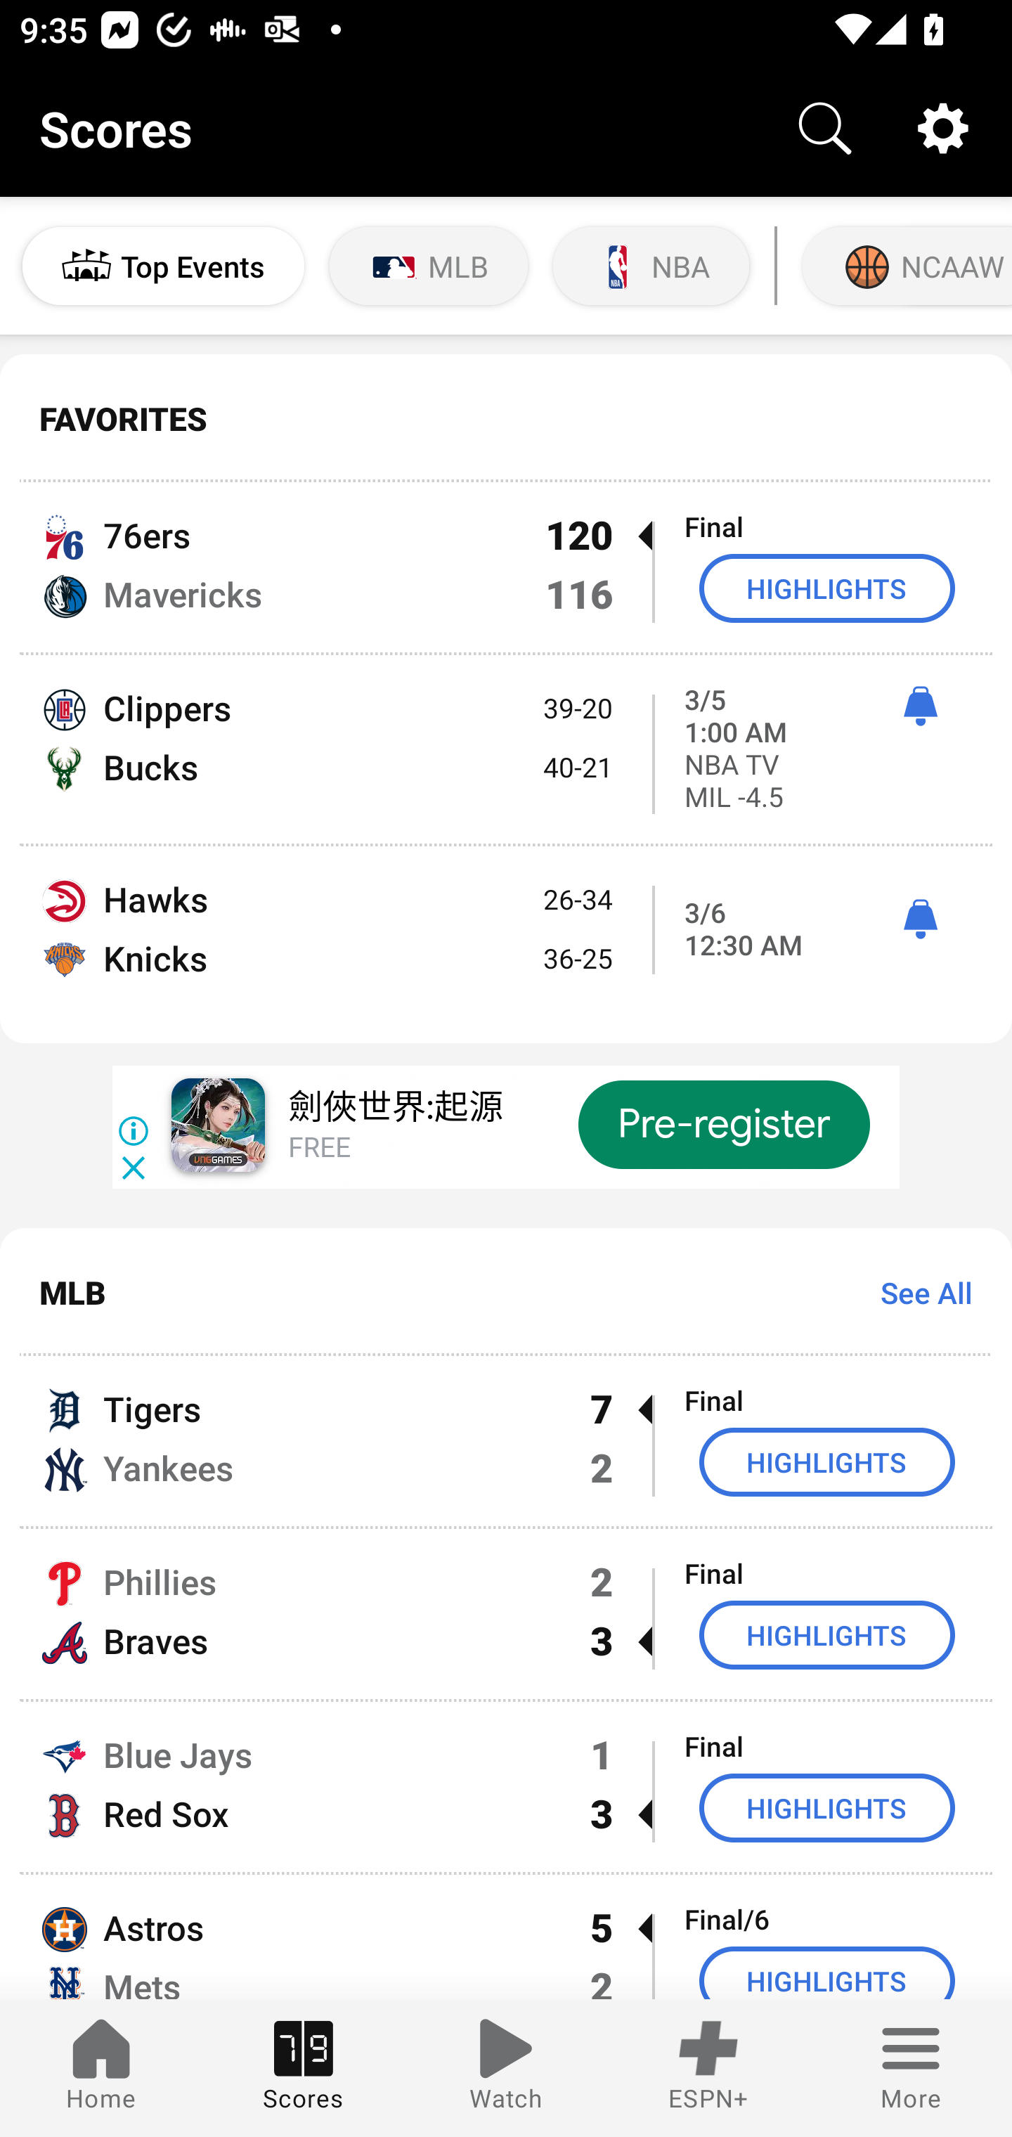  Describe the element at coordinates (101, 2068) in the screenshot. I see `Home` at that location.